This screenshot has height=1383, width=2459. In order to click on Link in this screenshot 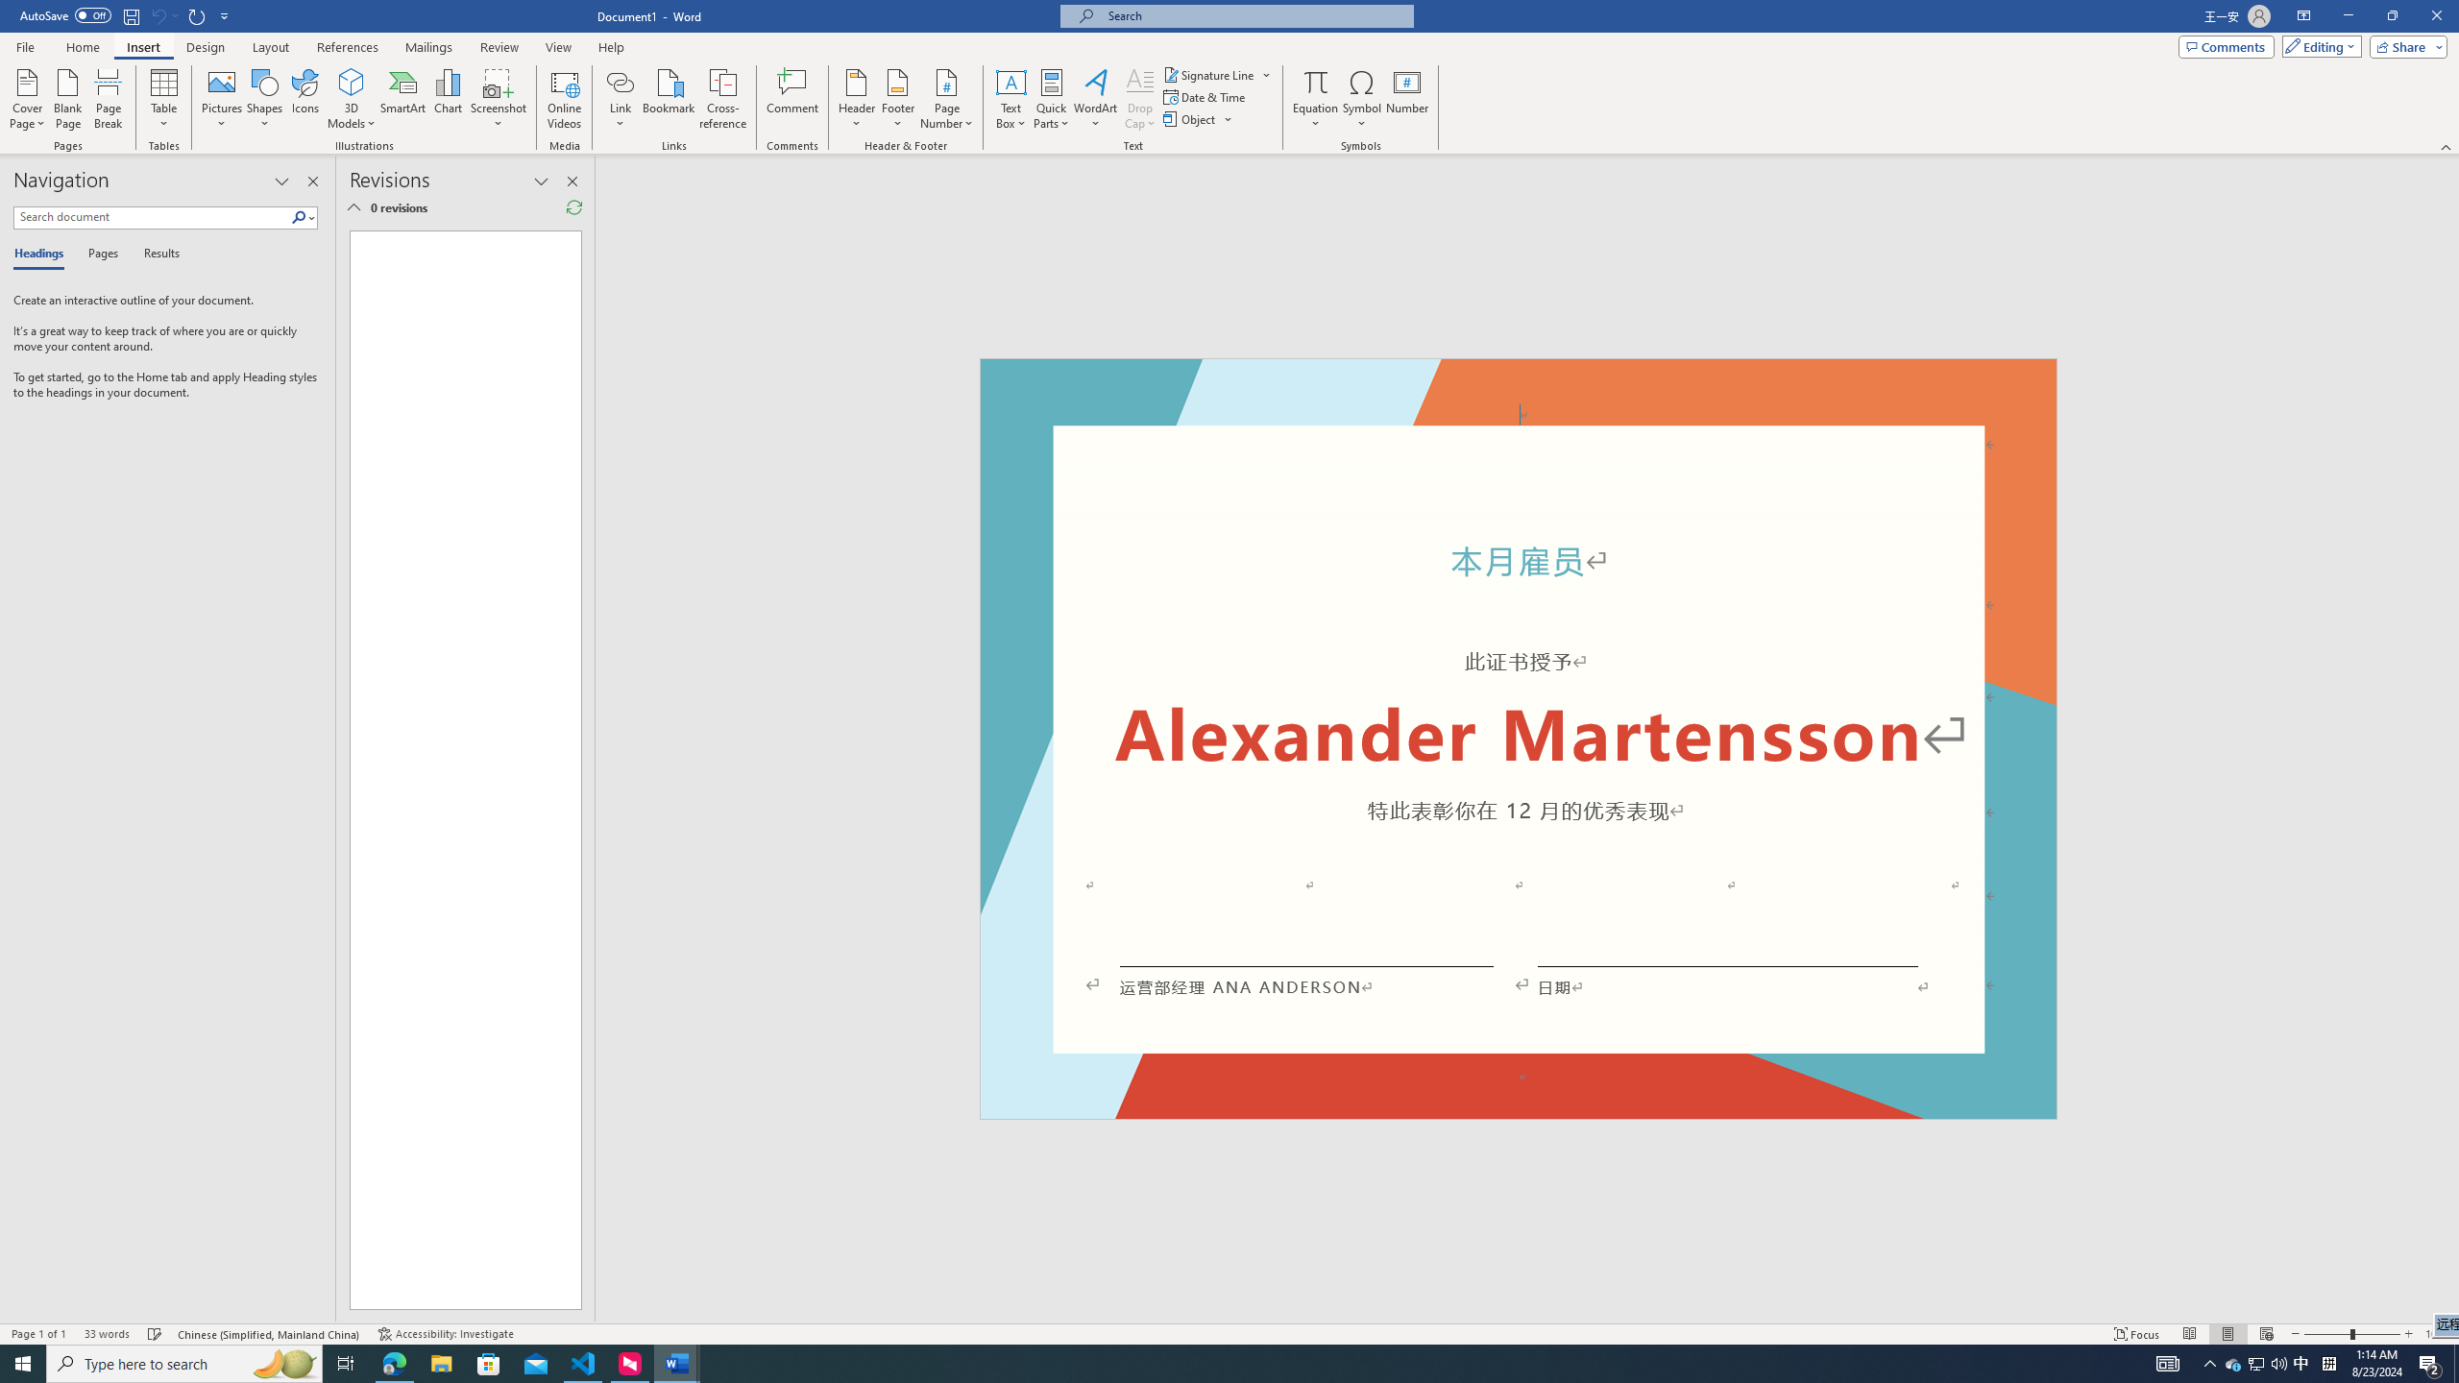, I will do `click(621, 82)`.